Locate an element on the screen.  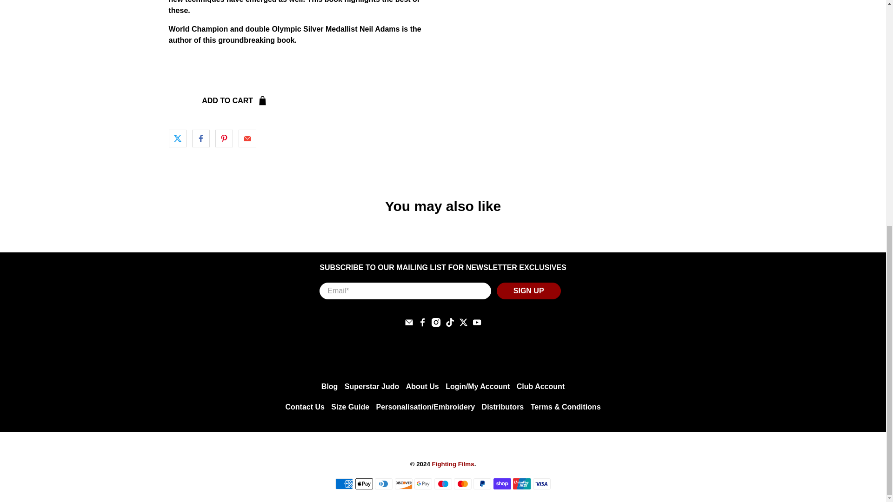
Share this on Facebook is located at coordinates (200, 139).